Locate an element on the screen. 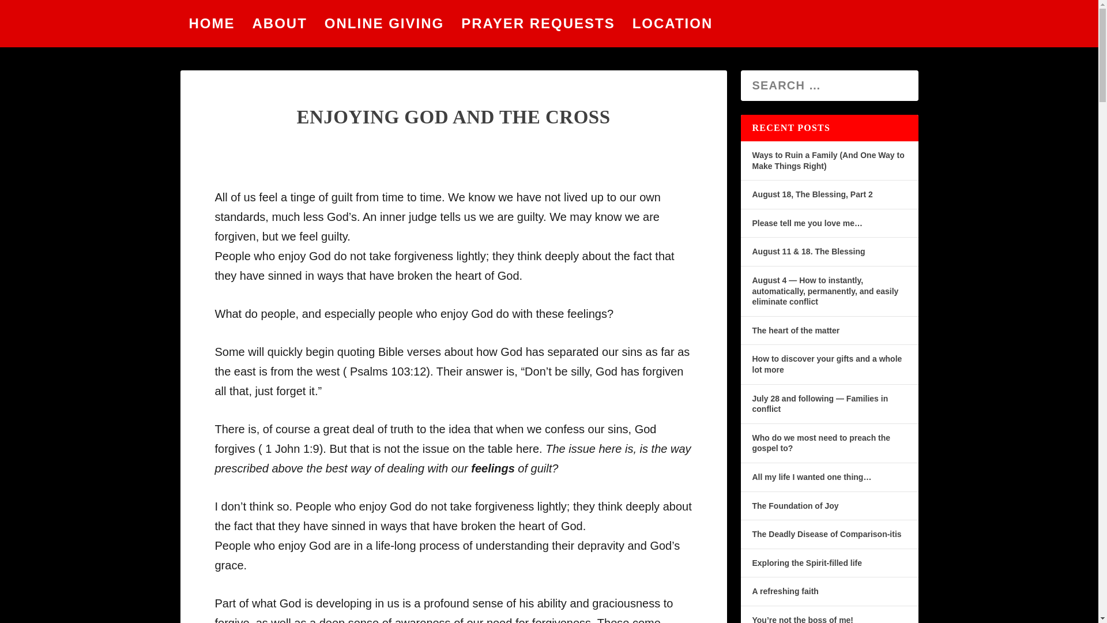 This screenshot has width=1107, height=623. The heart of the matter is located at coordinates (795, 330).